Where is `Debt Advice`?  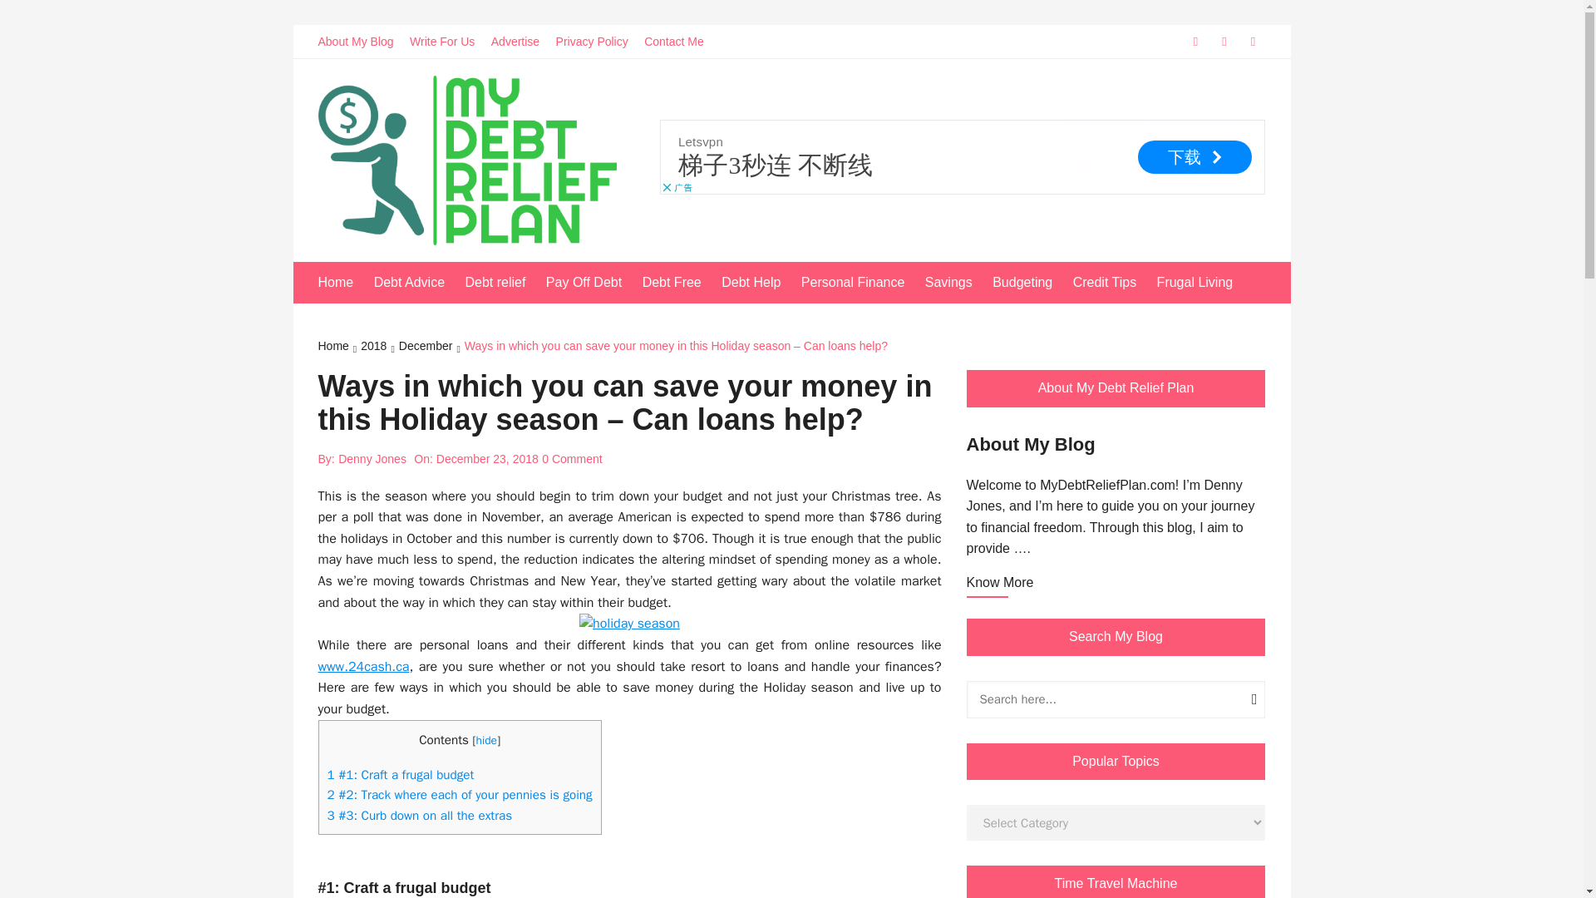
Debt Advice is located at coordinates (417, 283).